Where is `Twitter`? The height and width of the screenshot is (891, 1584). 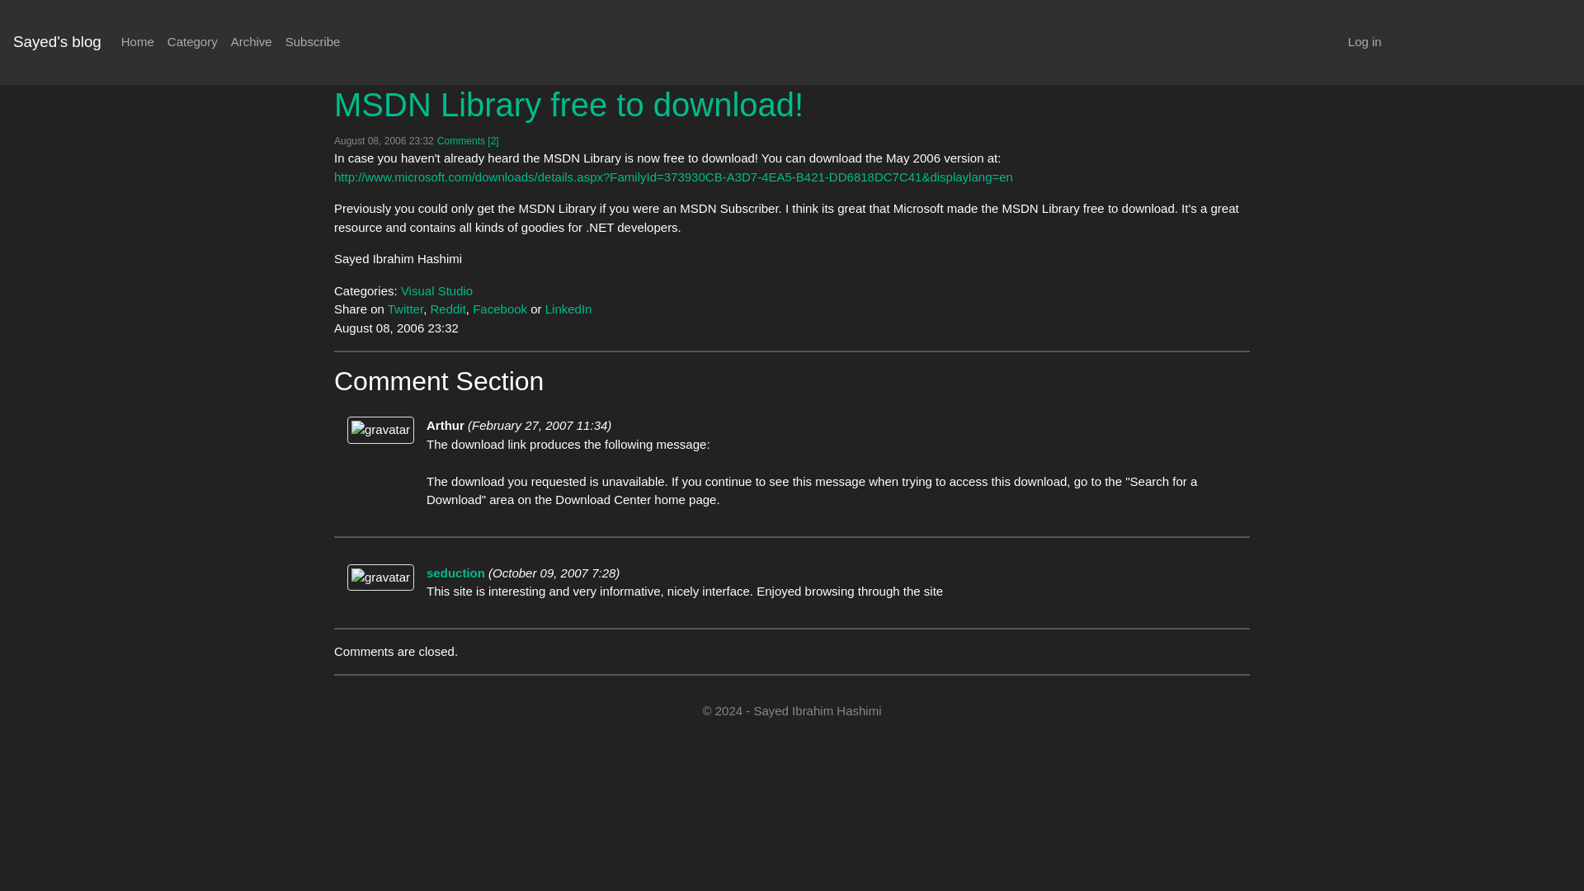
Twitter is located at coordinates (405, 309).